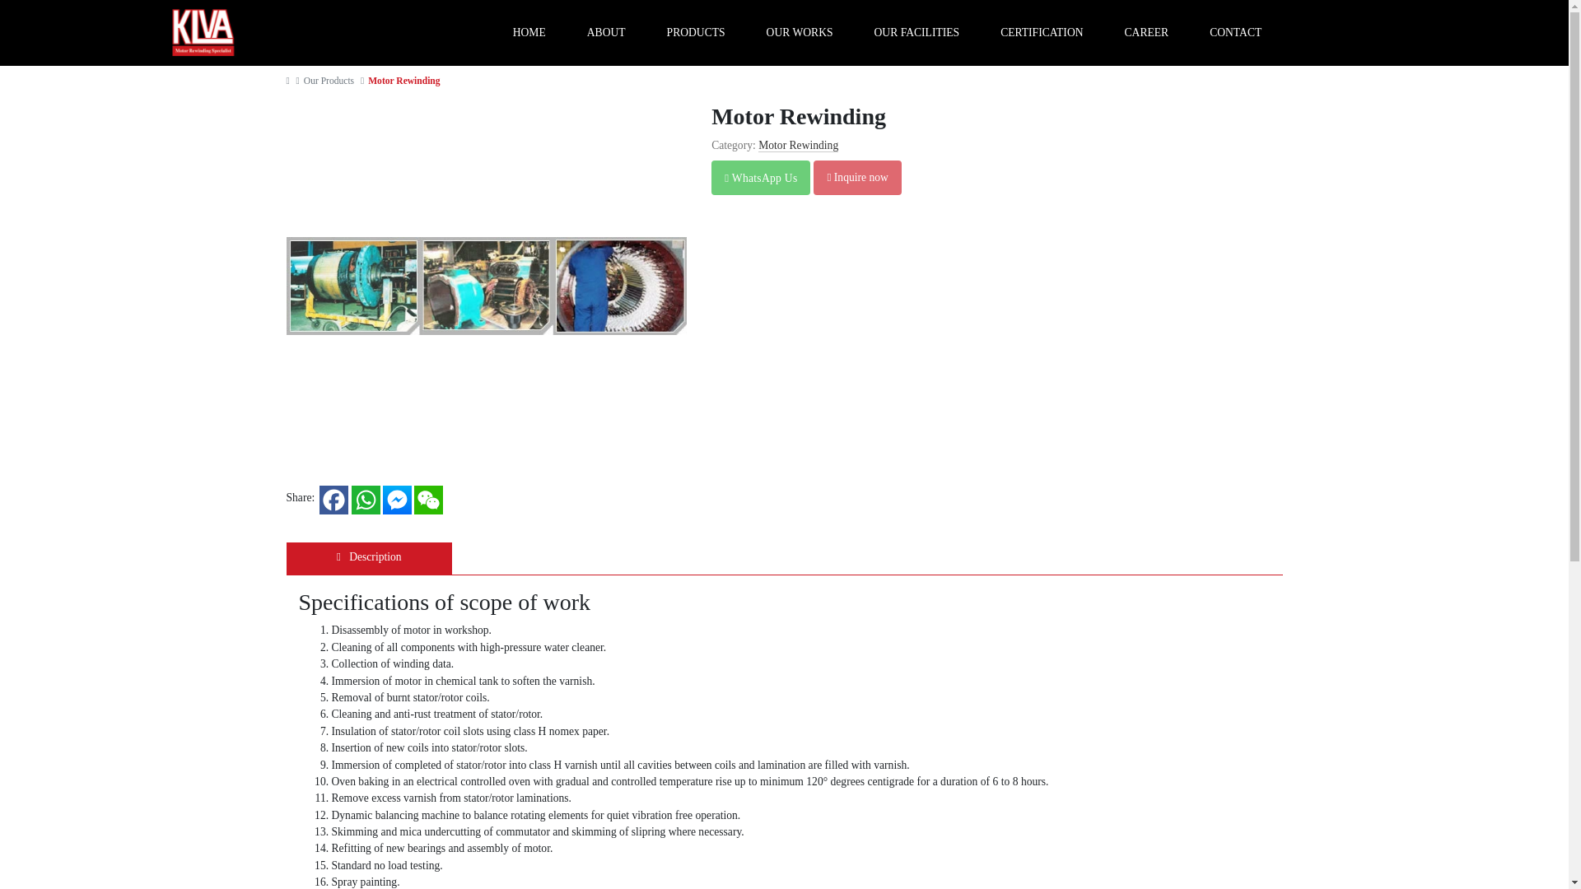 This screenshot has height=889, width=1581. I want to click on Our Products, so click(329, 81).